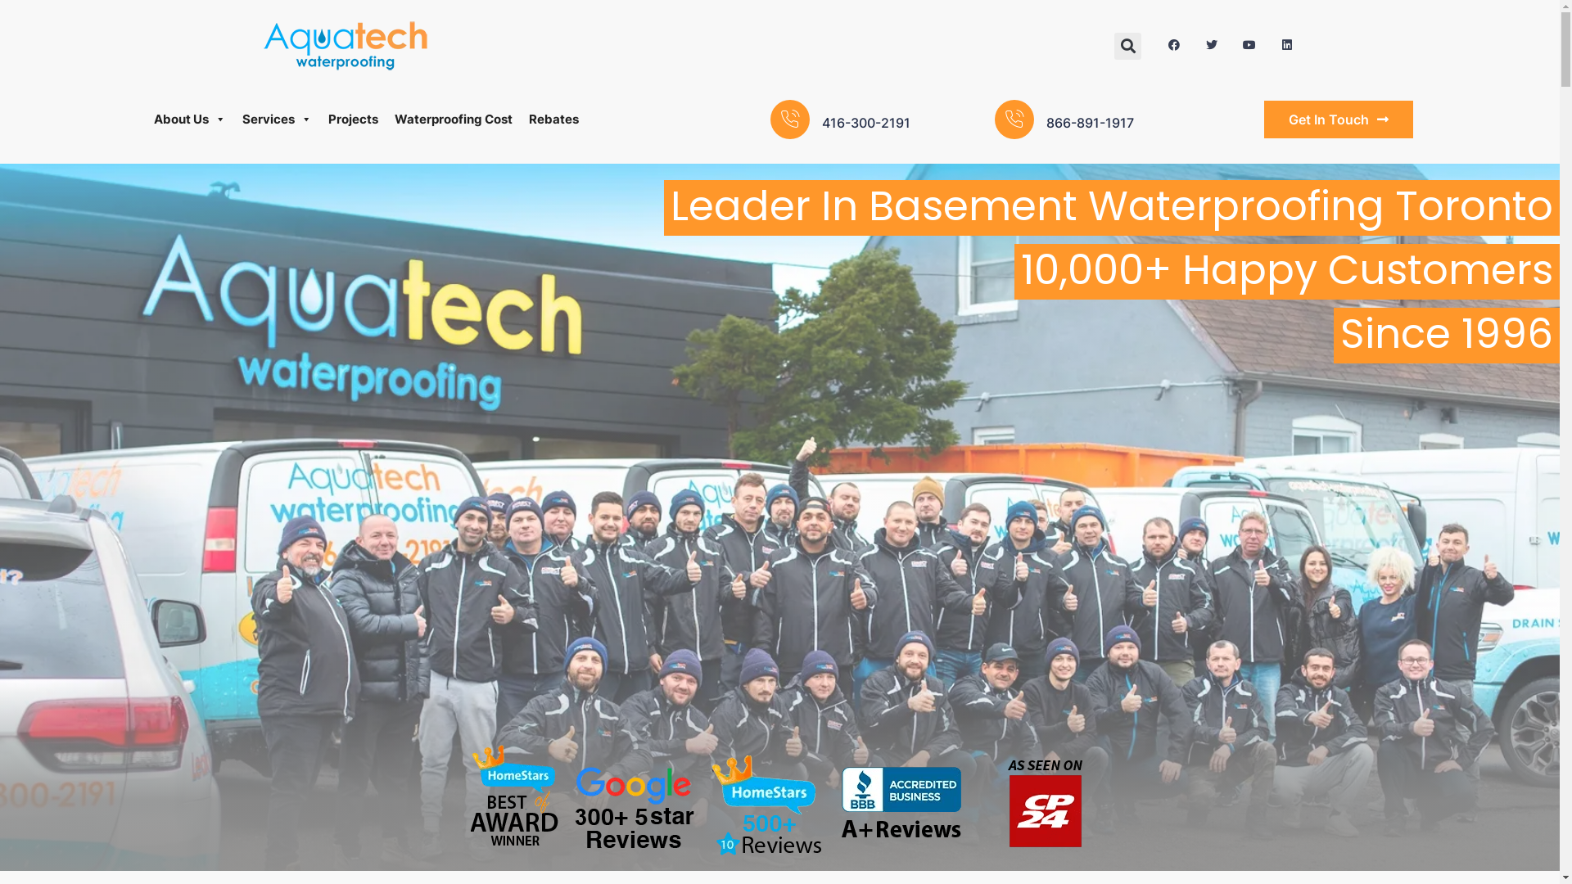 The height and width of the screenshot is (884, 1572). I want to click on 866-891-1917, so click(1091, 123).